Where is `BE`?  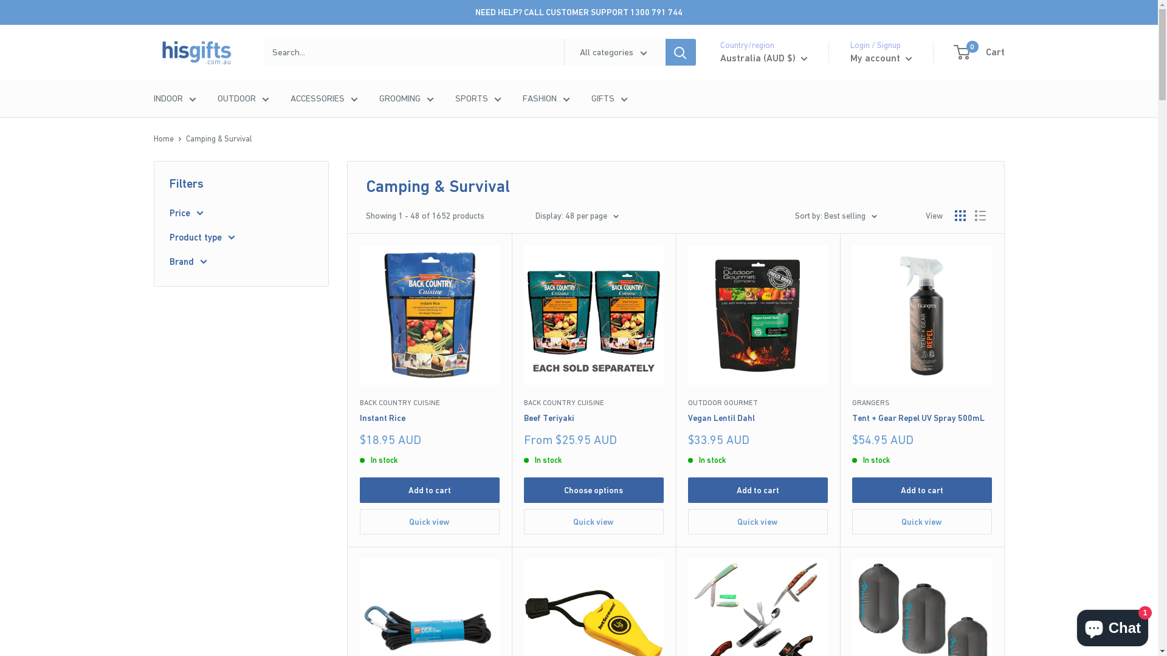 BE is located at coordinates (748, 150).